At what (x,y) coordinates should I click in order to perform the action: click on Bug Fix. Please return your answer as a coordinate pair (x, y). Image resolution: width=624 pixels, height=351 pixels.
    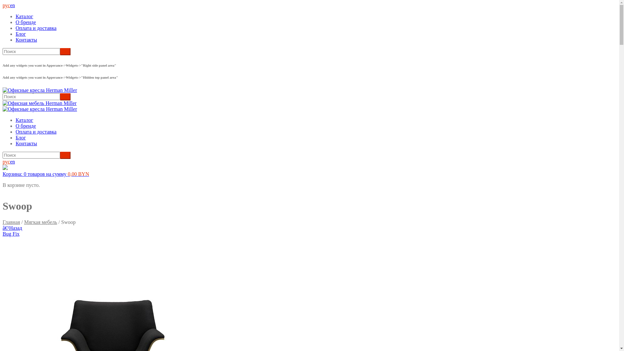
    Looking at the image, I should click on (11, 234).